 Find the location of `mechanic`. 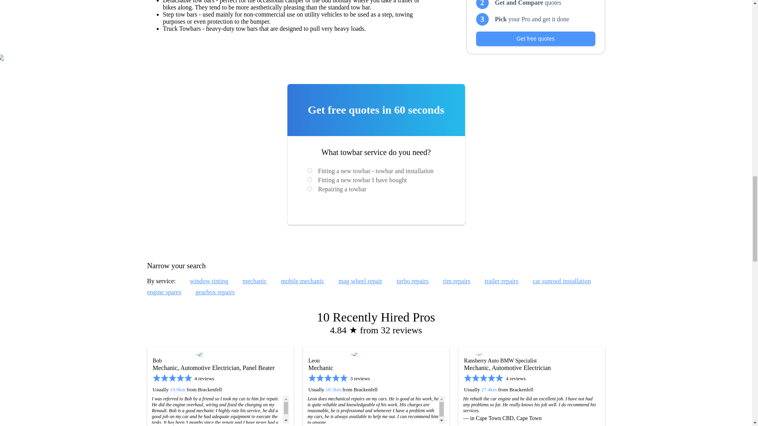

mechanic is located at coordinates (254, 281).